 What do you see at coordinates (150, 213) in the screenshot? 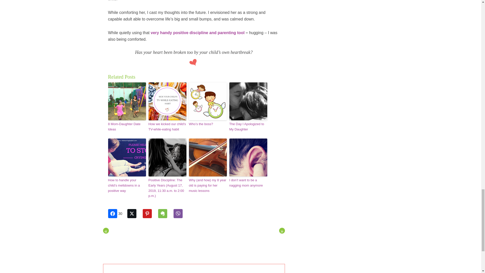
I see `Share on Pinterest` at bounding box center [150, 213].